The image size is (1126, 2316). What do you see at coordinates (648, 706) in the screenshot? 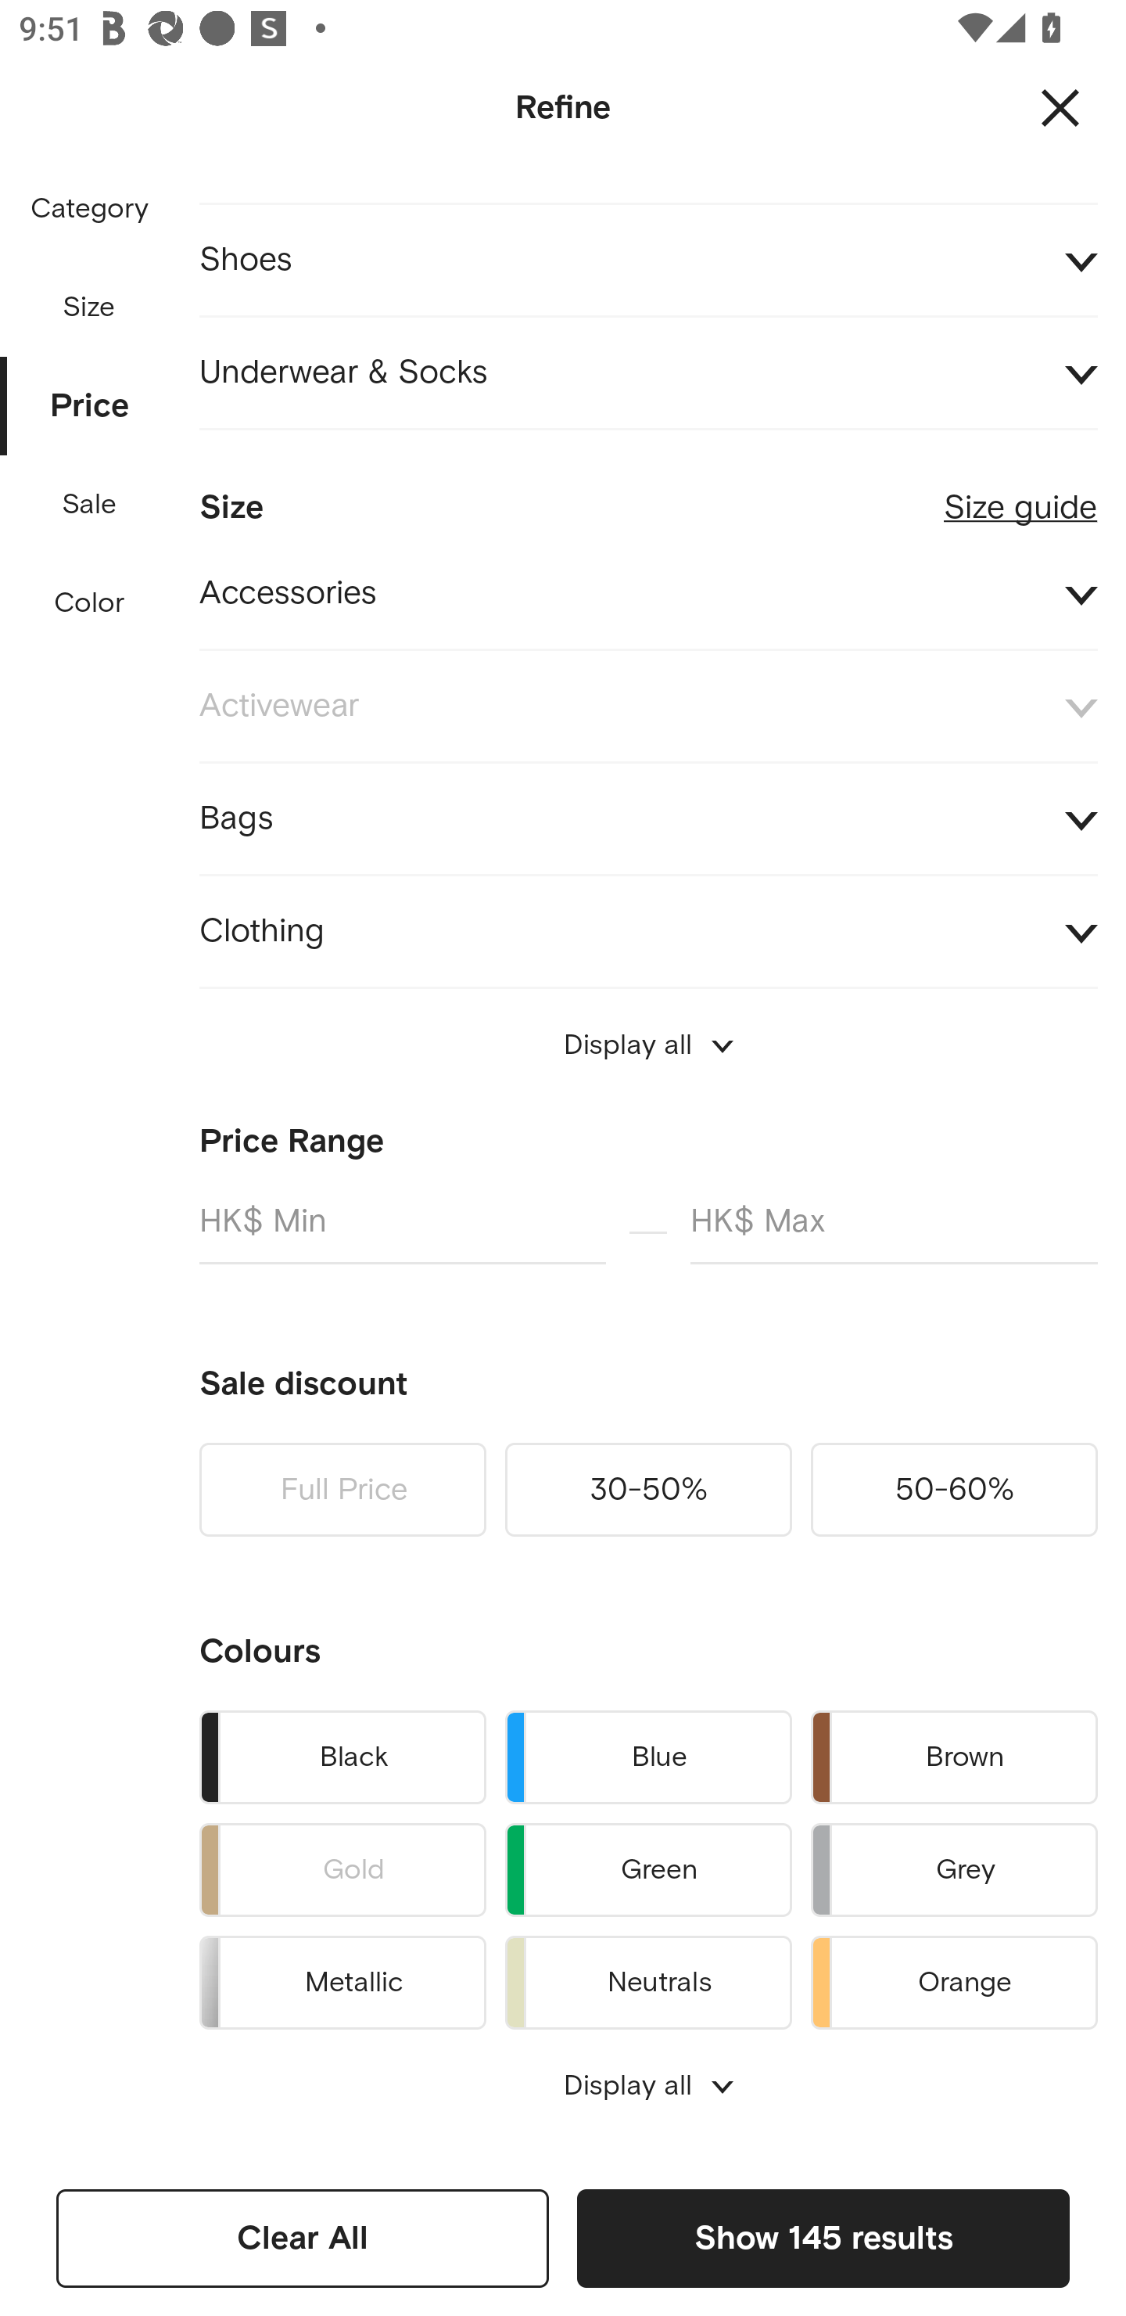
I see `Activewear` at bounding box center [648, 706].